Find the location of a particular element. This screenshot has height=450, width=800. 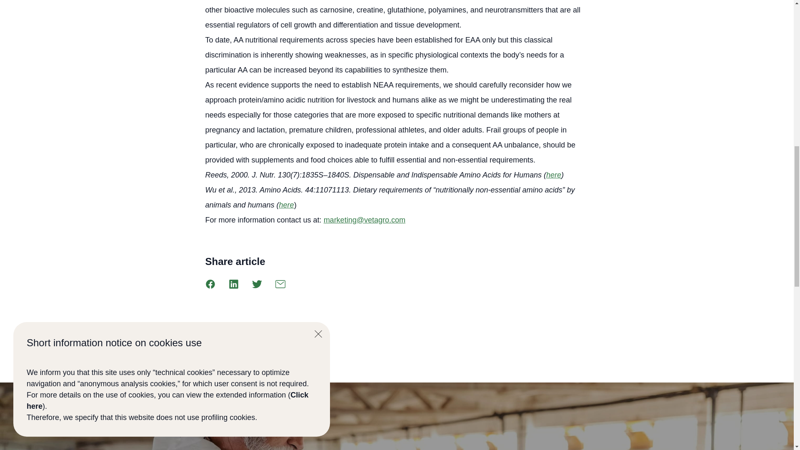

email is located at coordinates (280, 284).